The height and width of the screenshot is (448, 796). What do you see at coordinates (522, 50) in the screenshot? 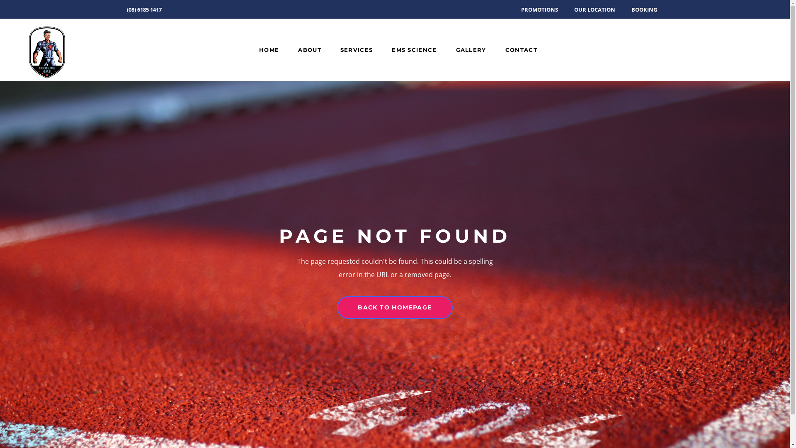
I see `CONTACT` at bounding box center [522, 50].